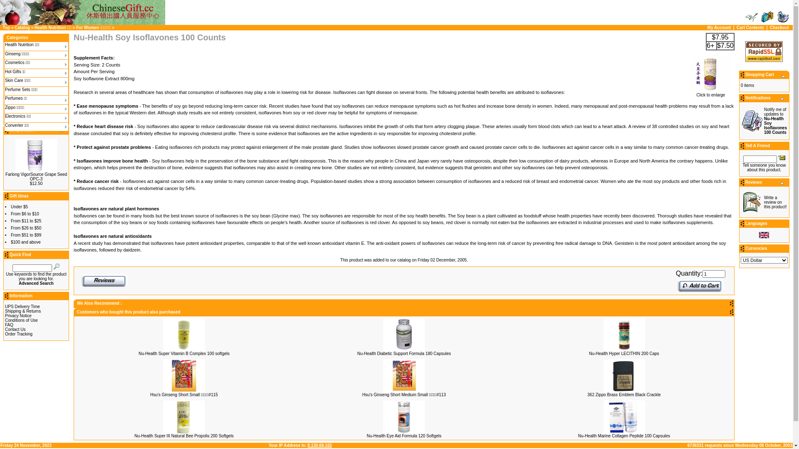 The image size is (799, 449). Describe the element at coordinates (23, 311) in the screenshot. I see `Shipping & Returns` at that location.